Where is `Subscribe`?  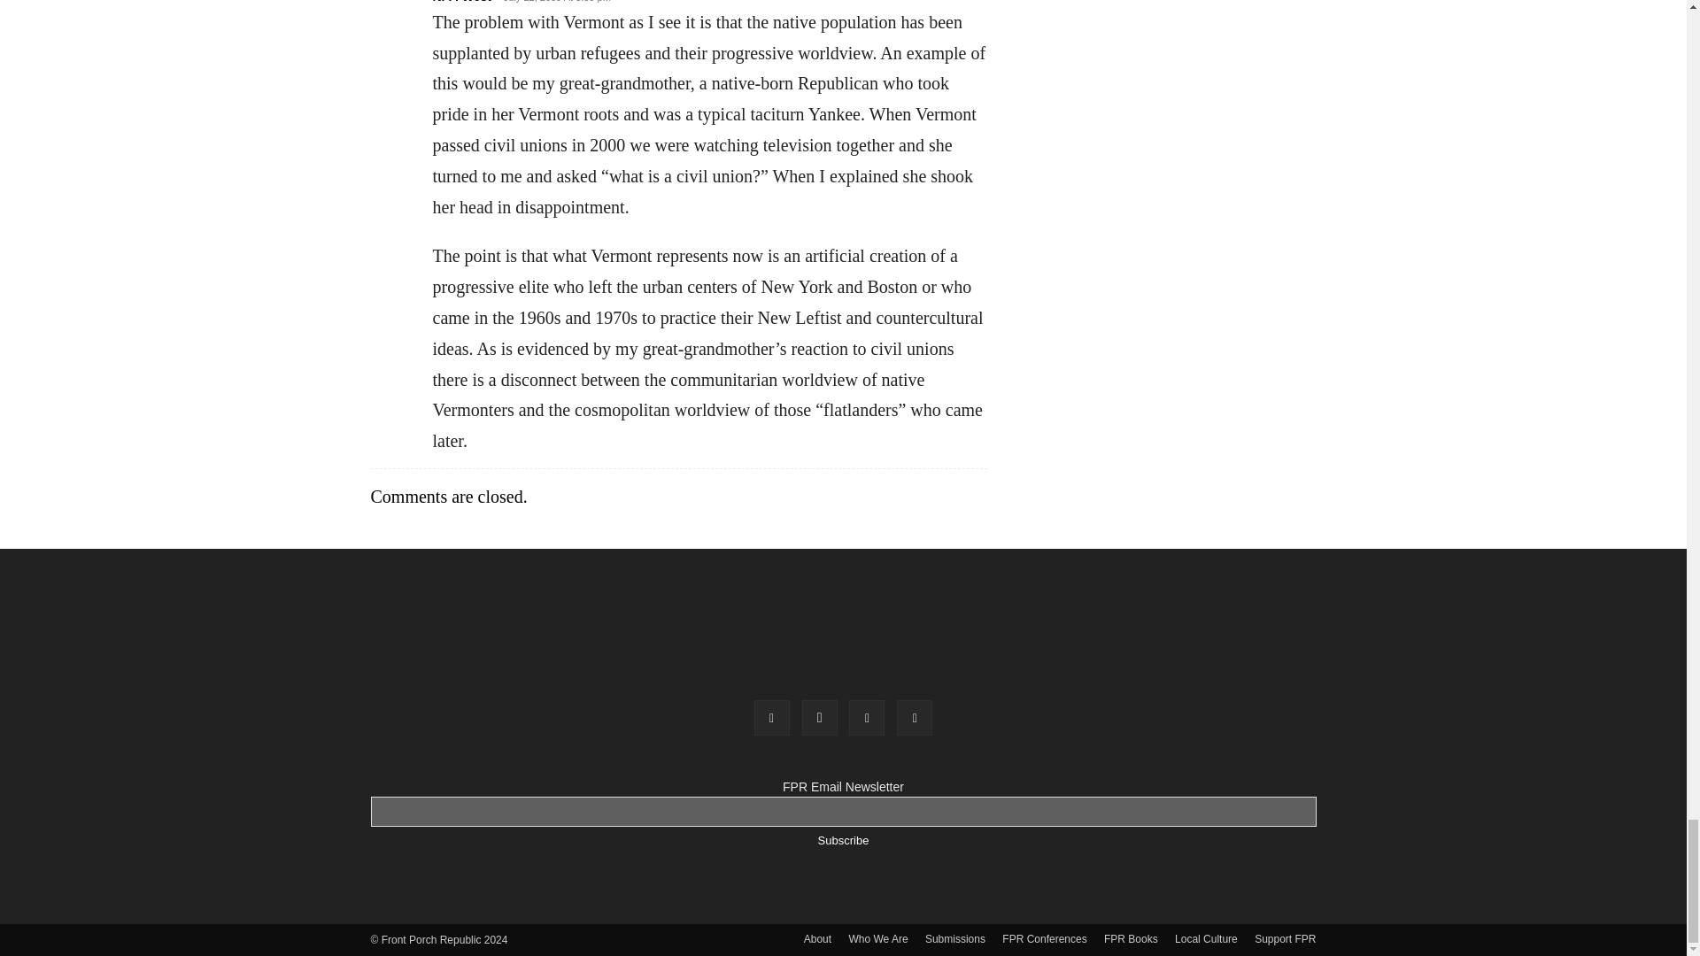 Subscribe is located at coordinates (843, 841).